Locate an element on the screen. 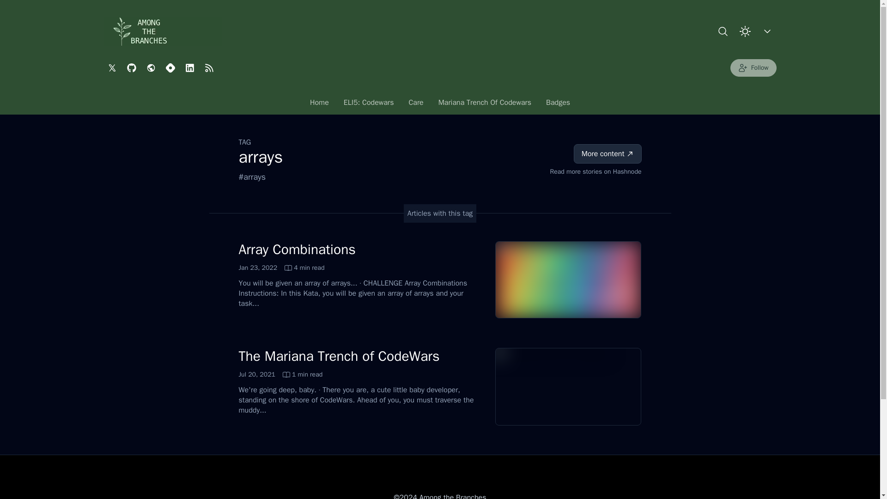  Home is located at coordinates (280, 374).